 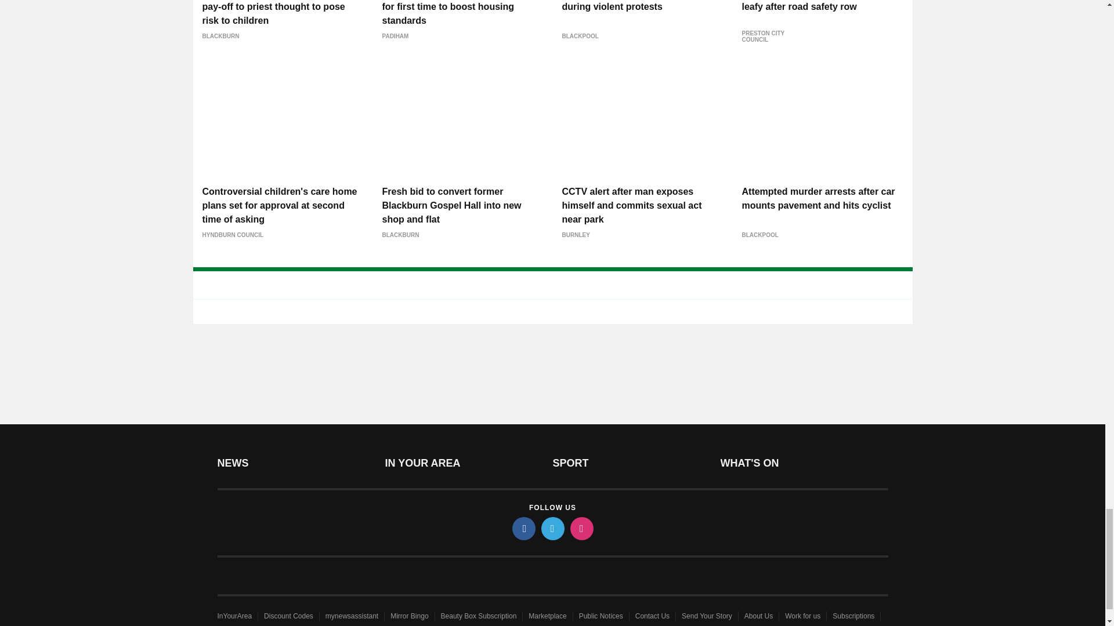 I want to click on facebook, so click(x=523, y=529).